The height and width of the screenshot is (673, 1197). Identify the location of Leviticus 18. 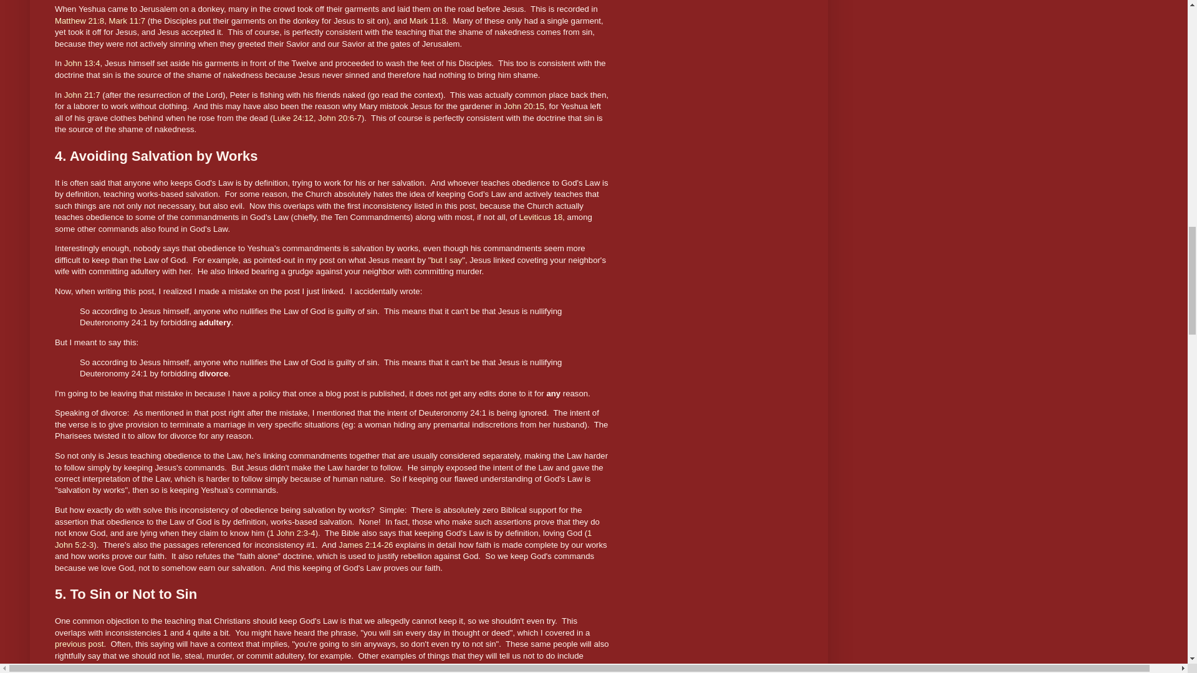
(541, 217).